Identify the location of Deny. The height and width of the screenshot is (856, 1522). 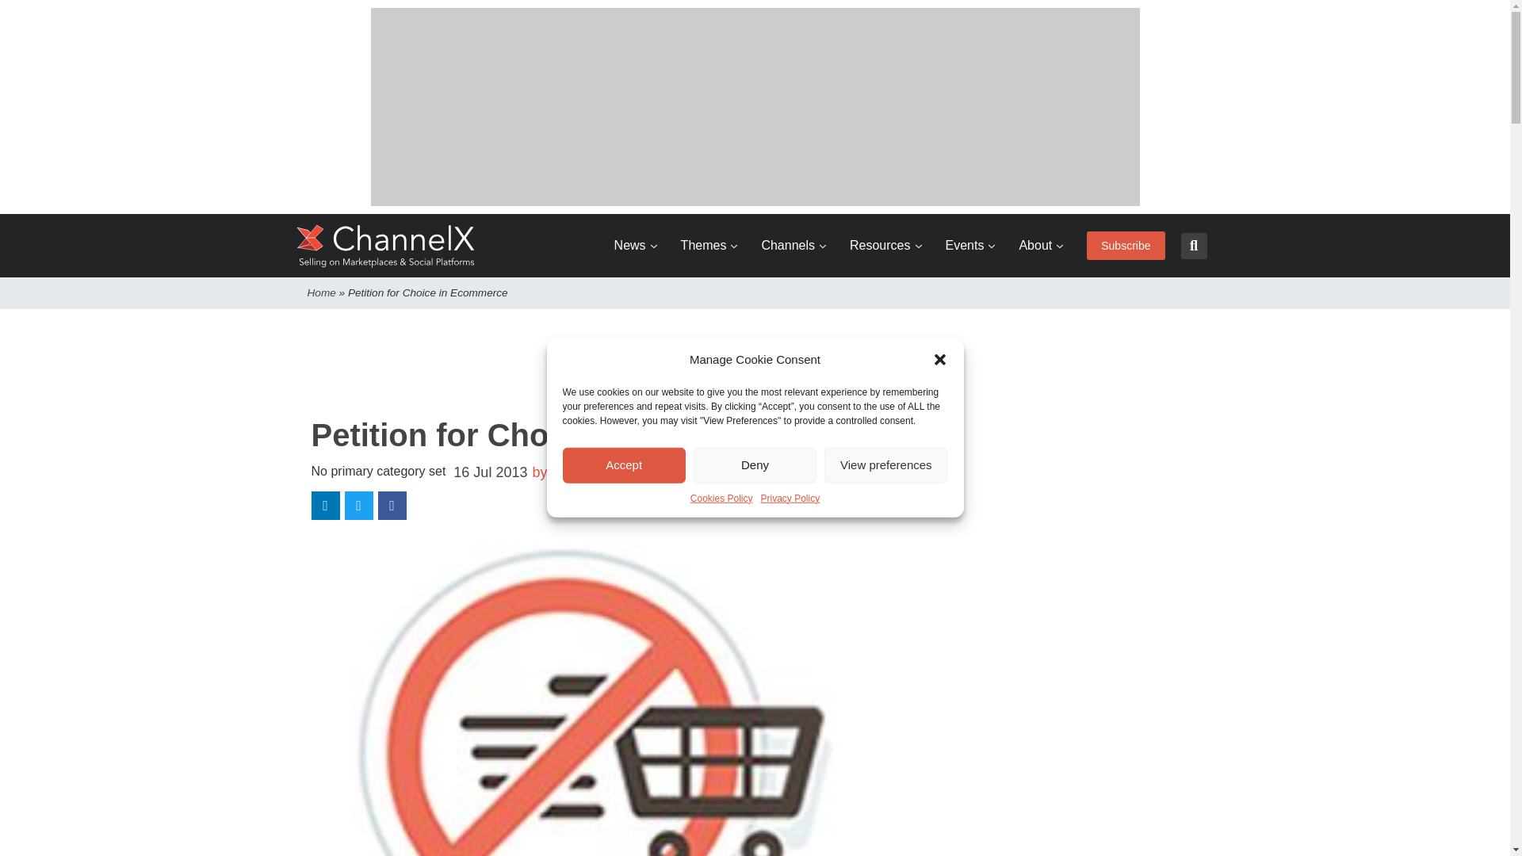
(755, 464).